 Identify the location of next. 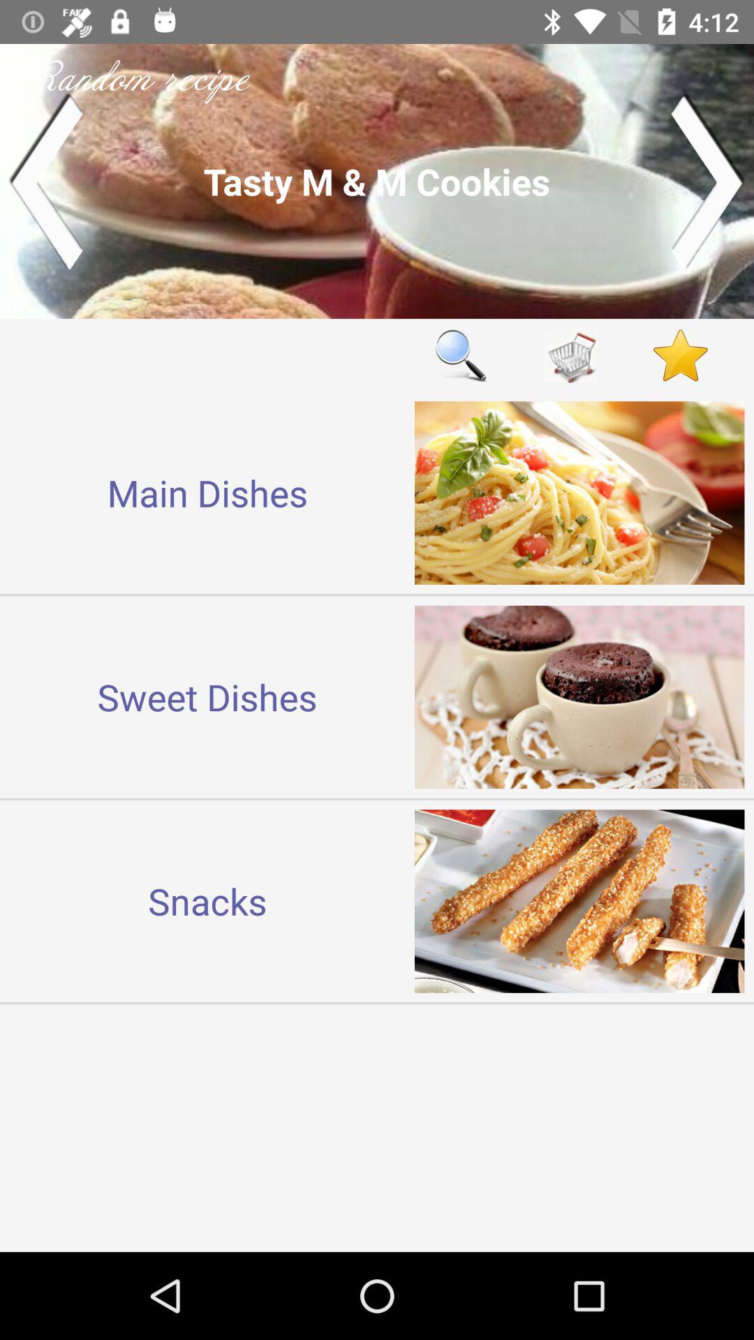
(708, 181).